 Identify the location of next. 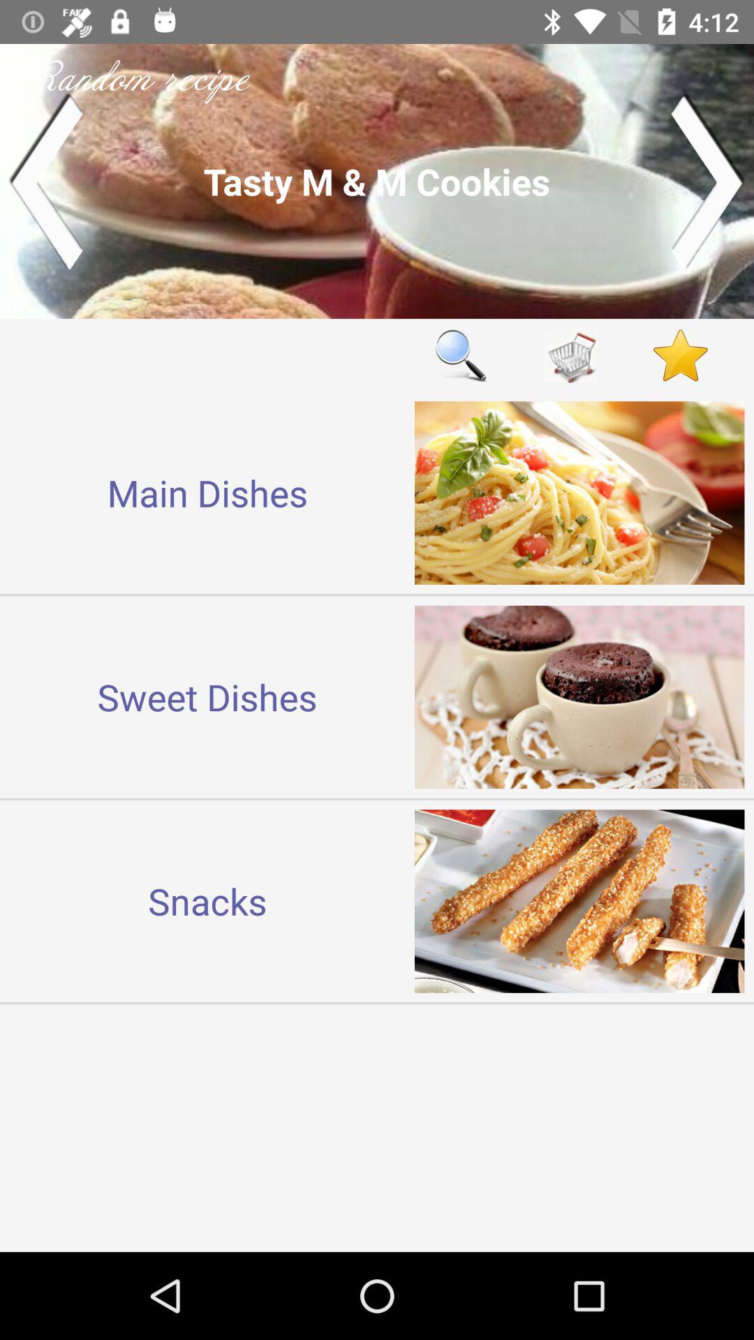
(708, 181).